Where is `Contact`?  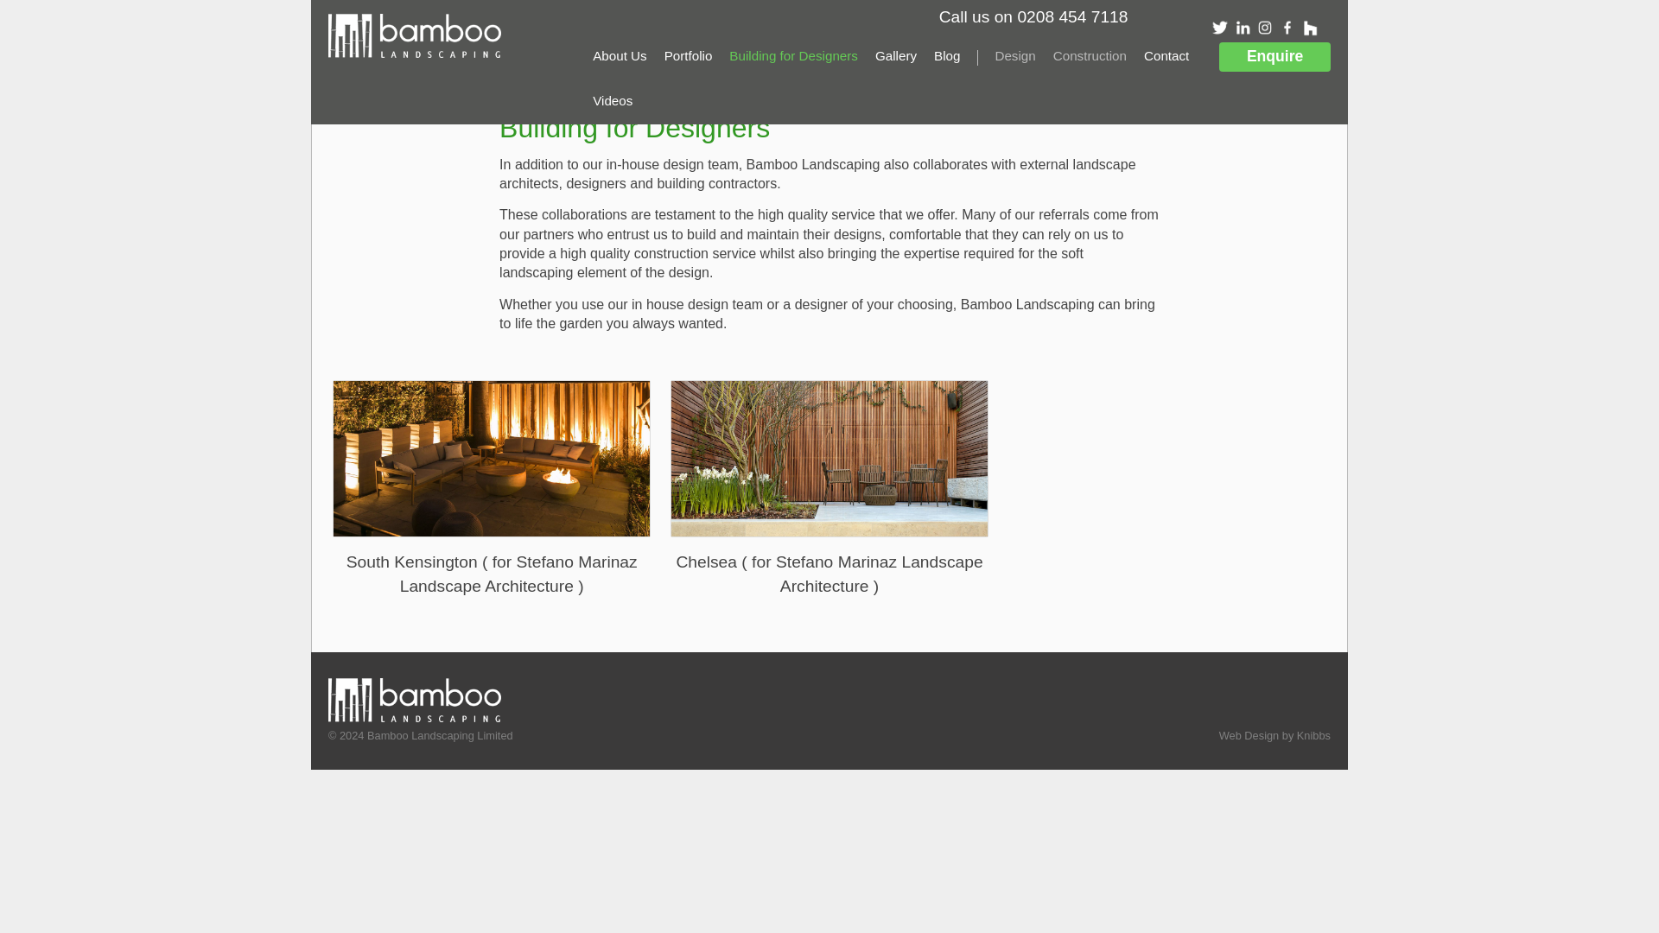
Contact is located at coordinates (1166, 55).